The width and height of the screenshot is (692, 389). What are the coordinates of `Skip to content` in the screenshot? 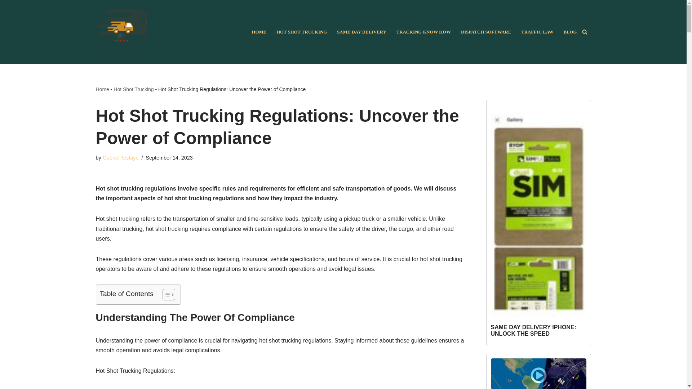 It's located at (5, 15).